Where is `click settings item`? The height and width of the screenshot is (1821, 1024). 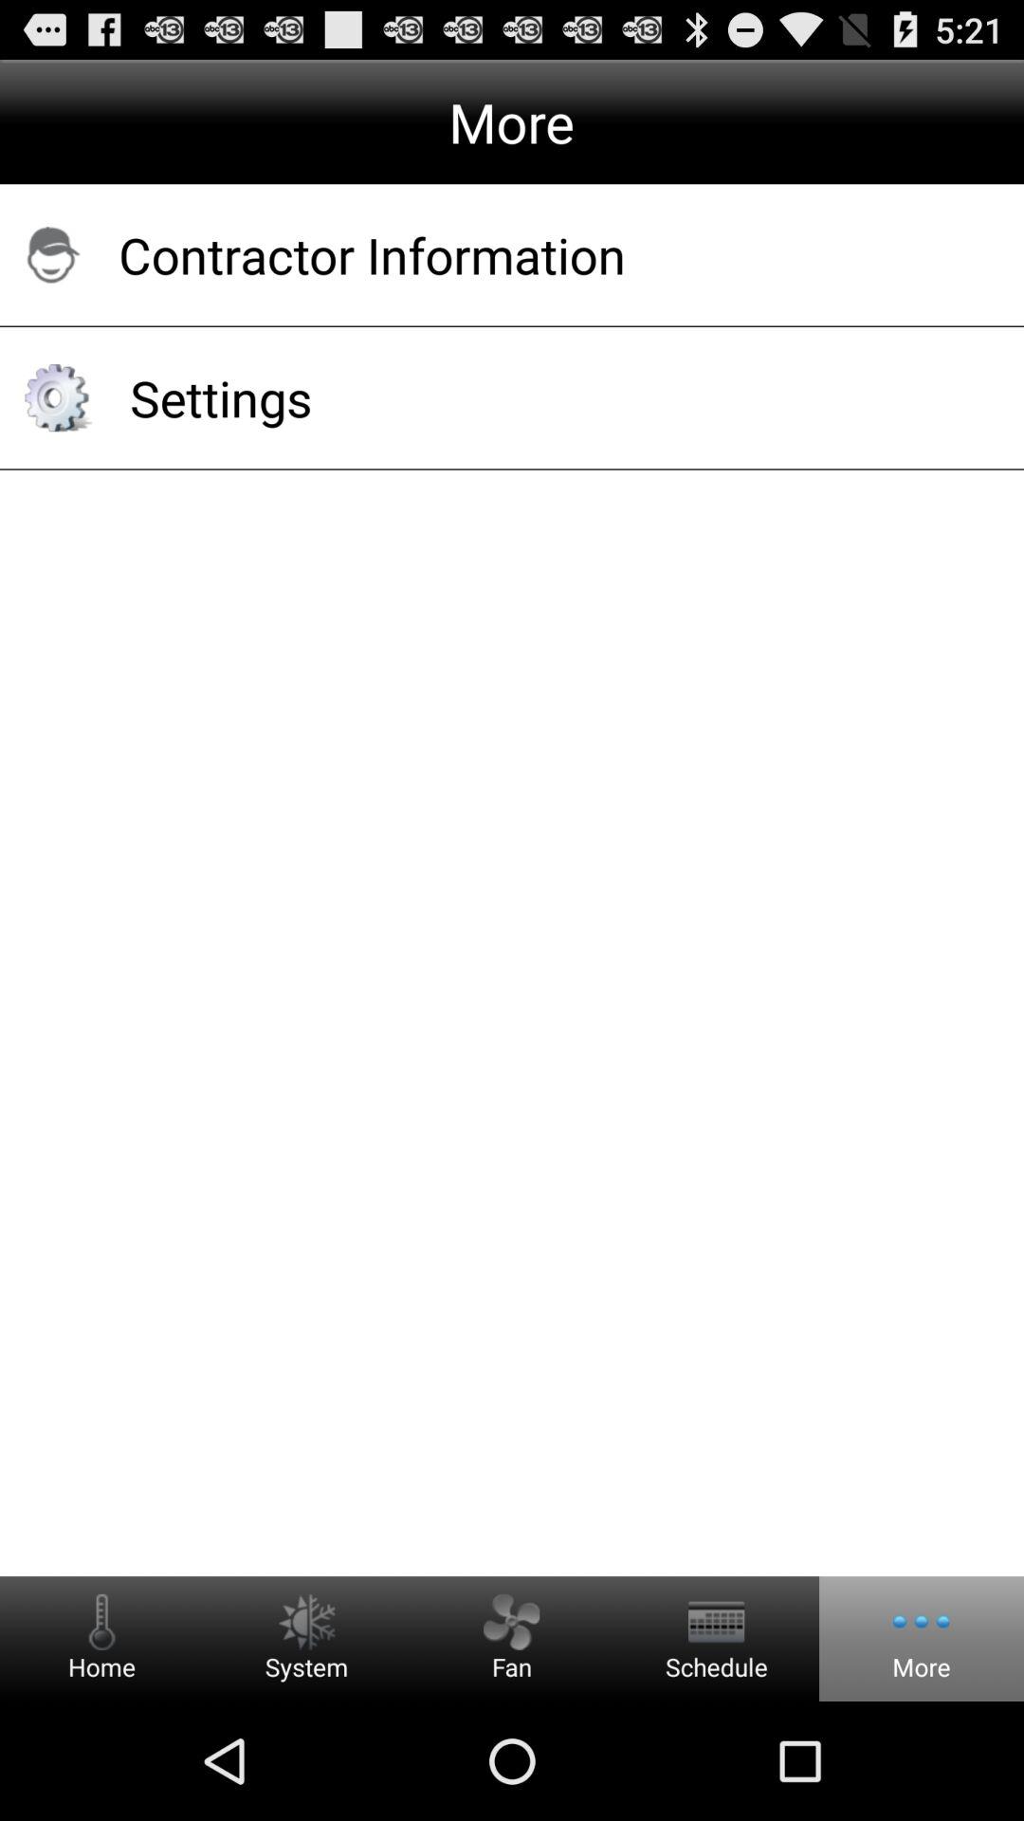 click settings item is located at coordinates (552, 397).